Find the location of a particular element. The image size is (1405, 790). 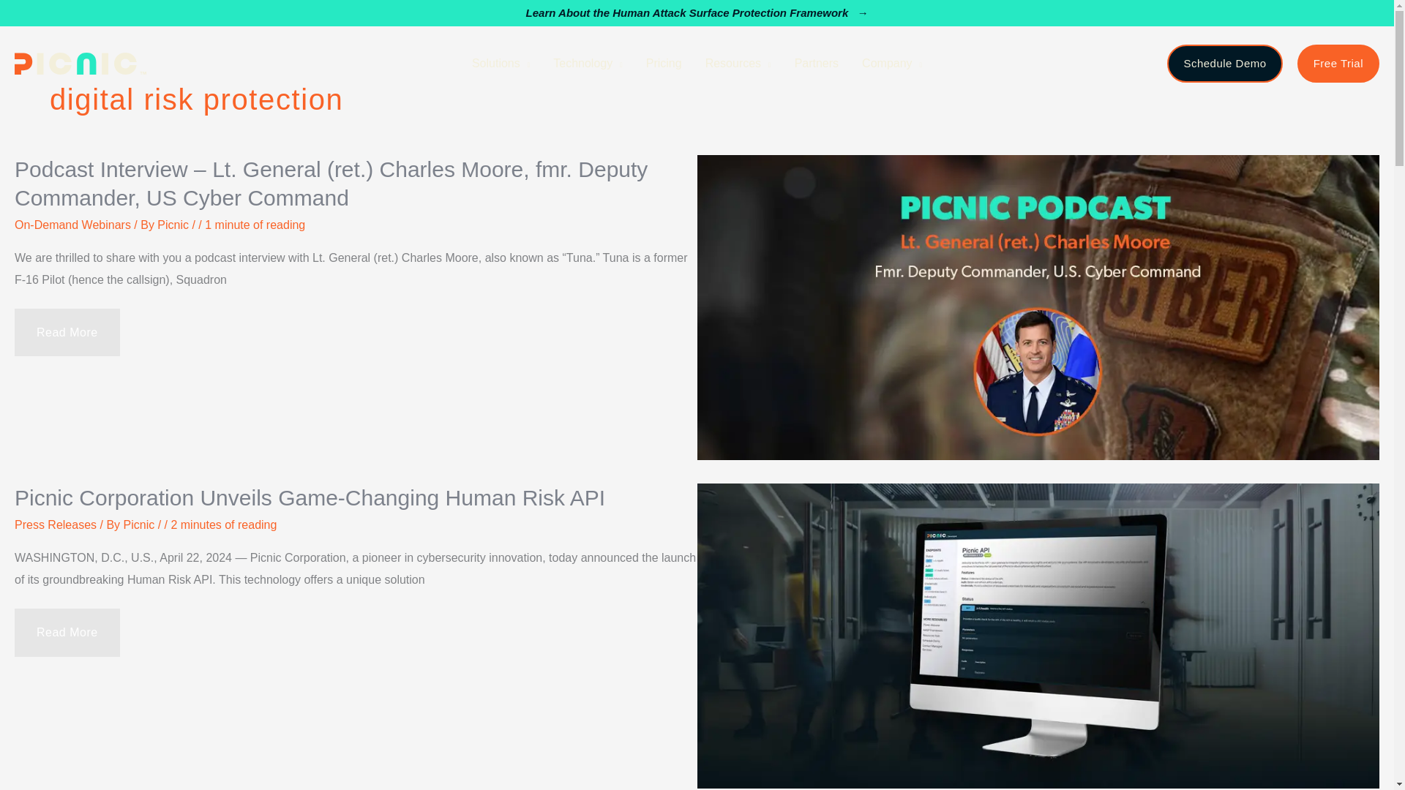

View all posts by Picnic is located at coordinates (174, 225).